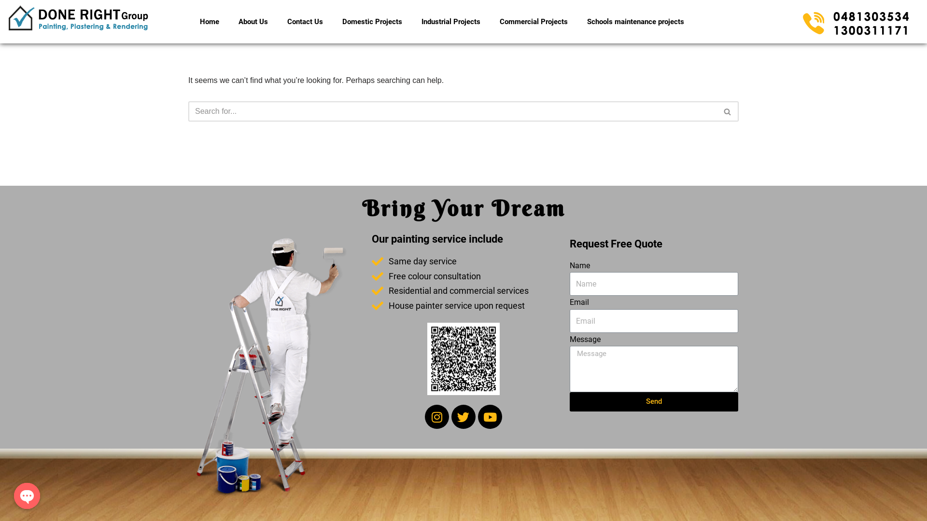  I want to click on Schools maintenance projects, so click(635, 22).